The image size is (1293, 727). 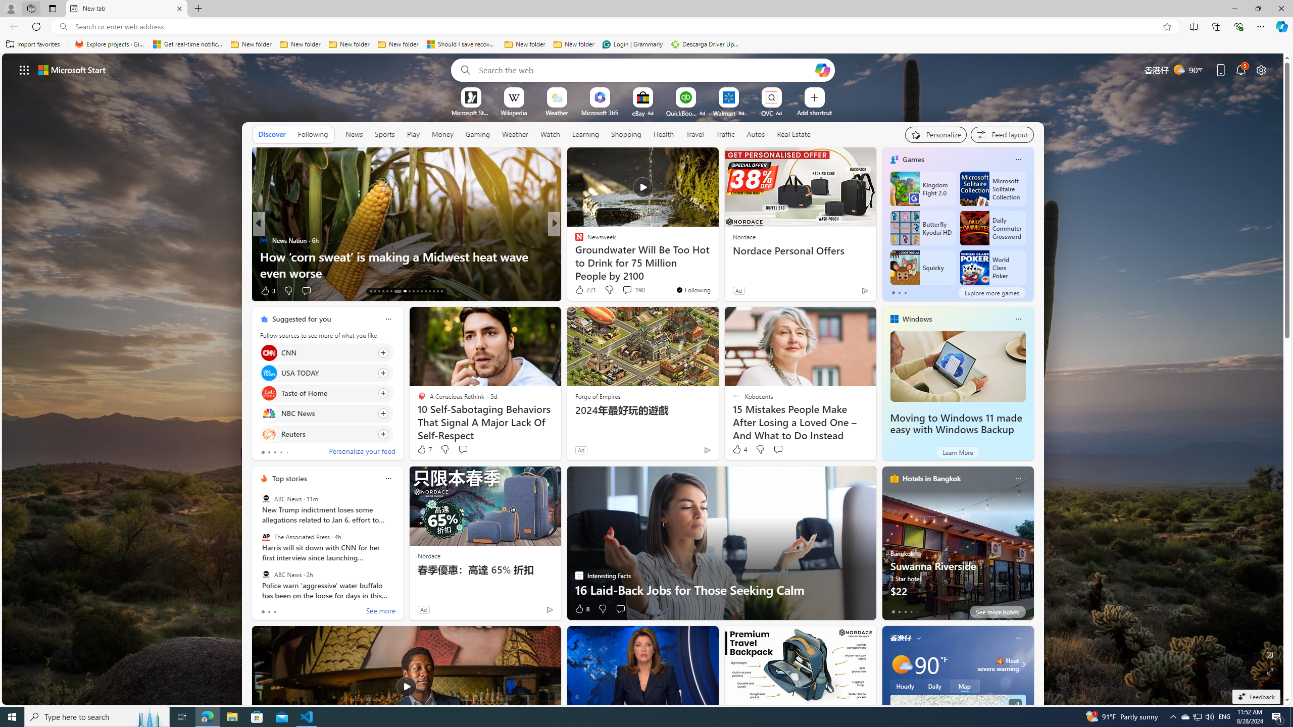 What do you see at coordinates (956, 424) in the screenshot?
I see `Moving to Windows 11 made easy with Windows Backup` at bounding box center [956, 424].